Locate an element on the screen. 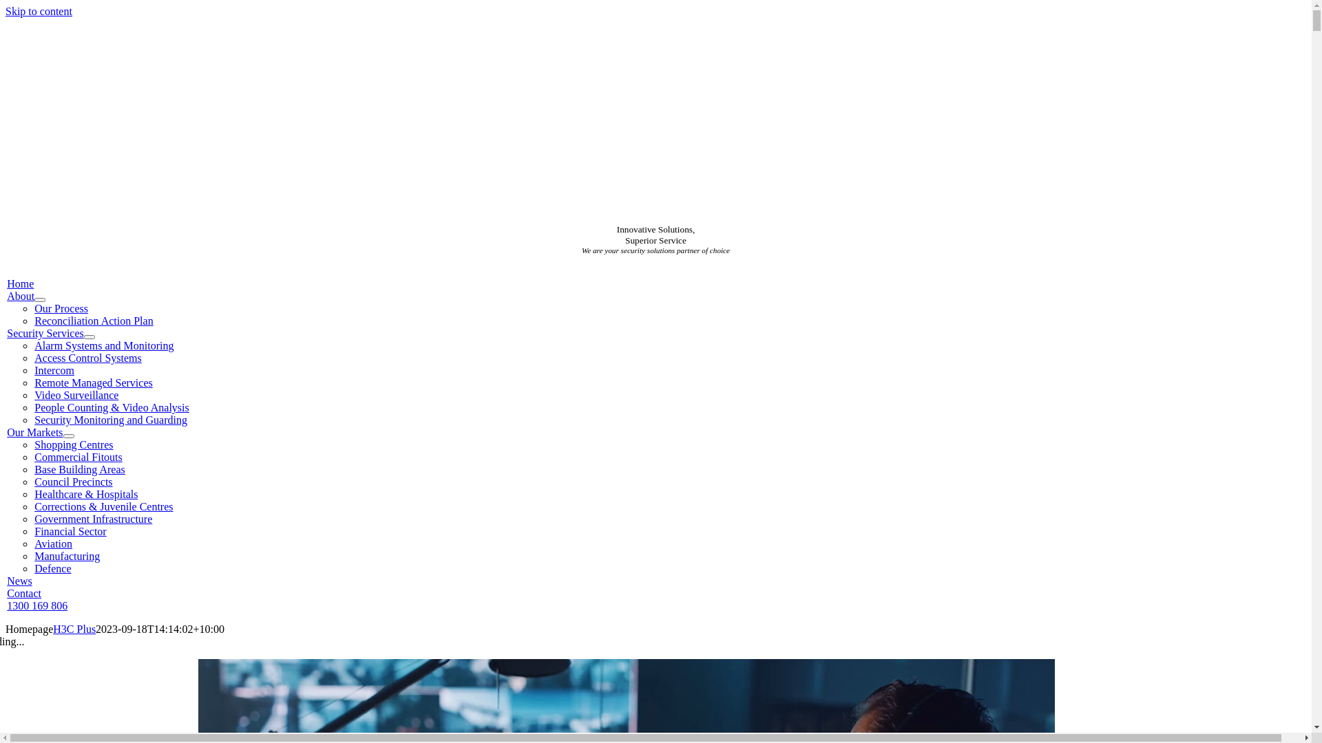  News is located at coordinates (19, 581).